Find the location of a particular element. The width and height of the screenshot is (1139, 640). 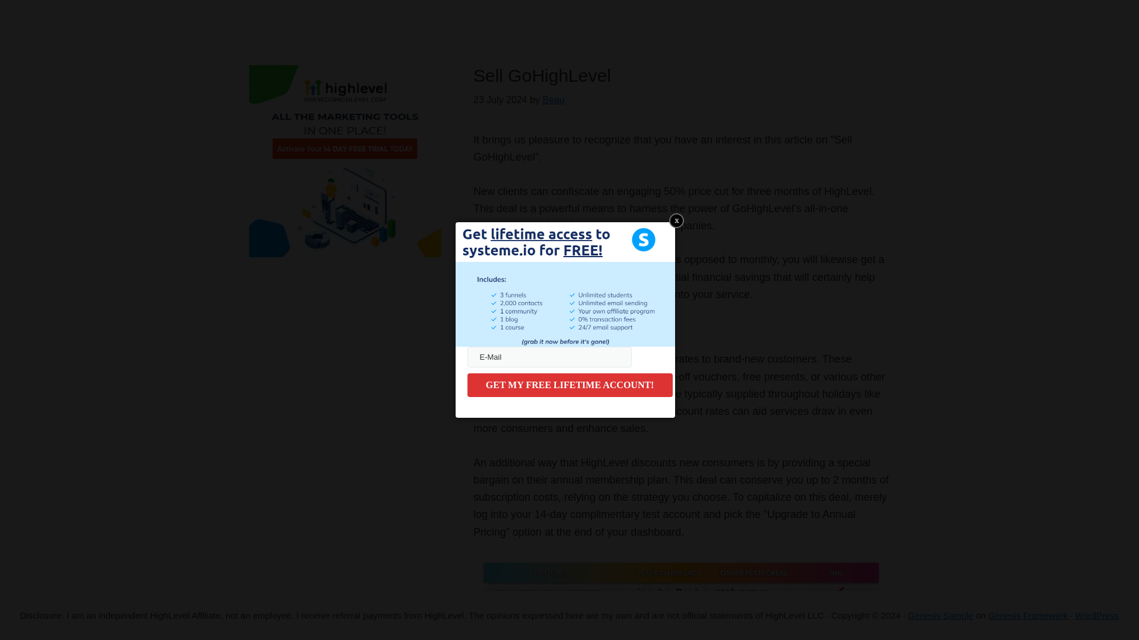

WordPress is located at coordinates (1096, 615).